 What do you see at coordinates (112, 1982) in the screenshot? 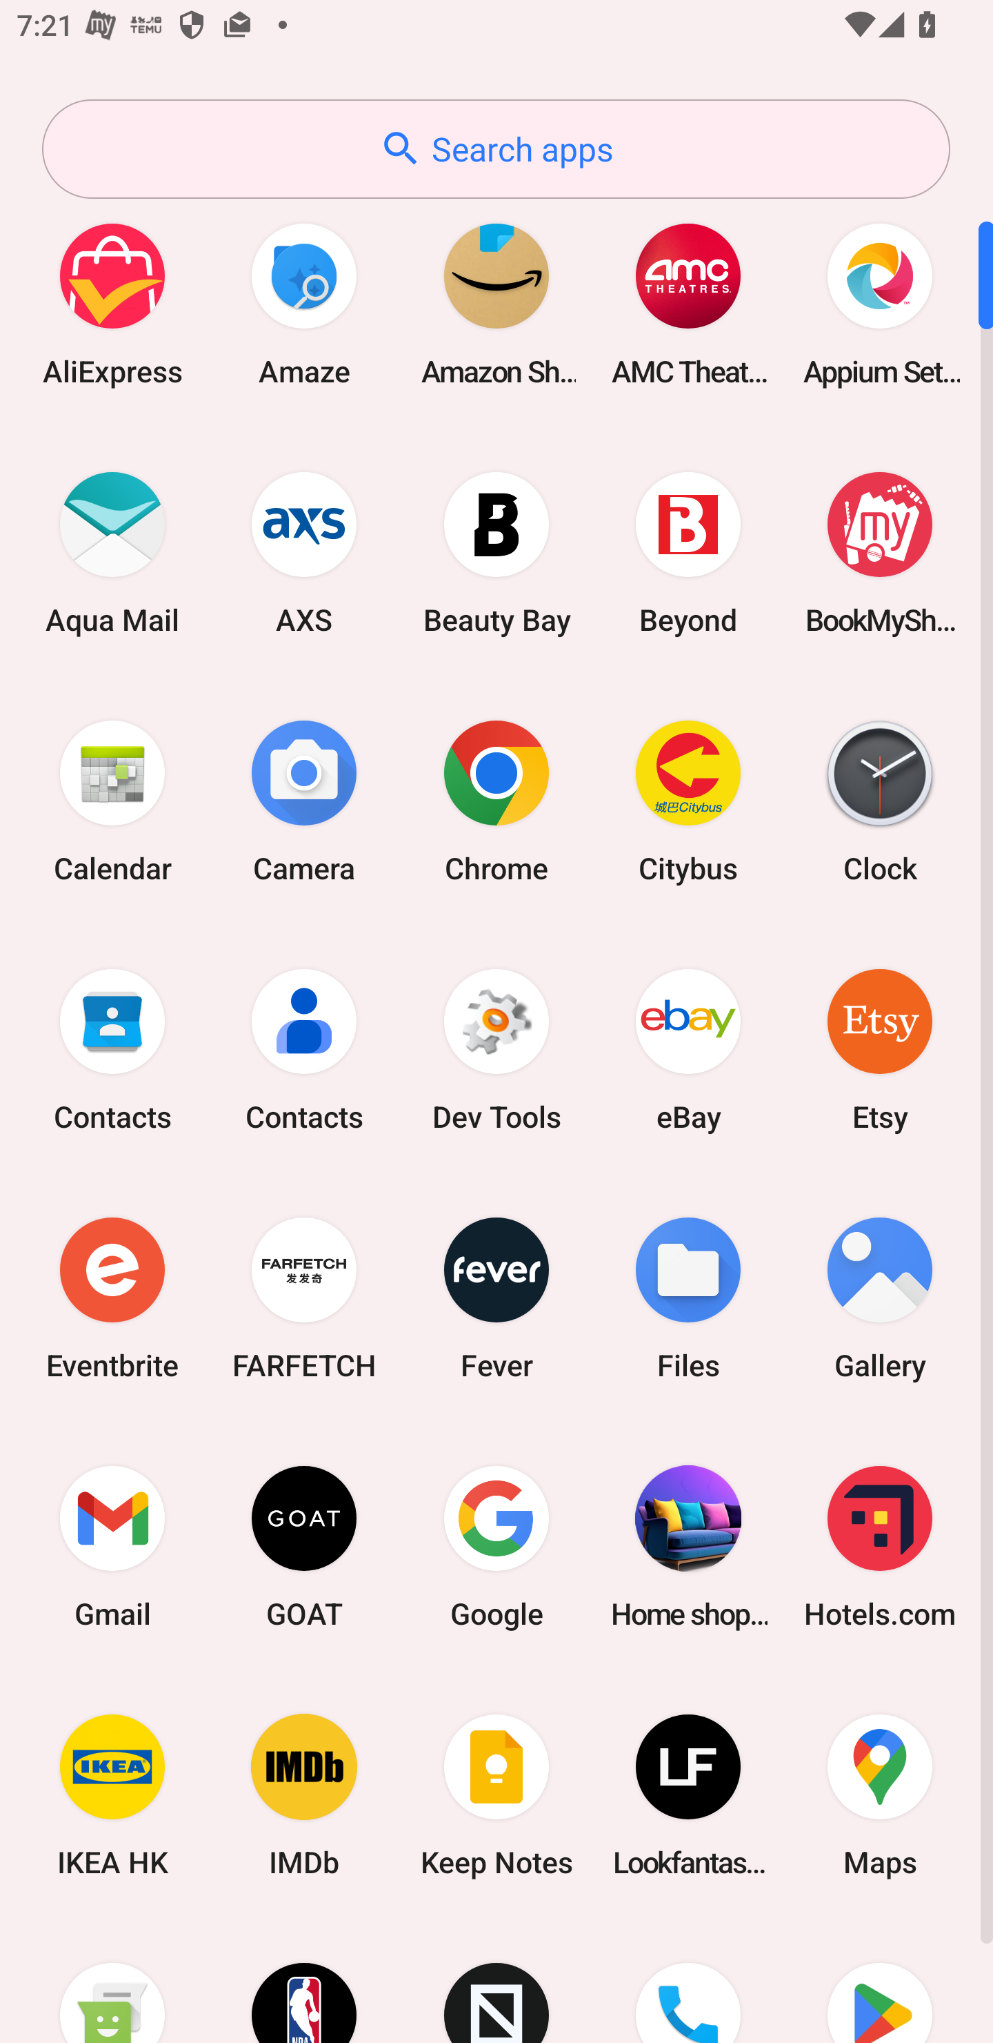
I see `Messaging` at bounding box center [112, 1982].